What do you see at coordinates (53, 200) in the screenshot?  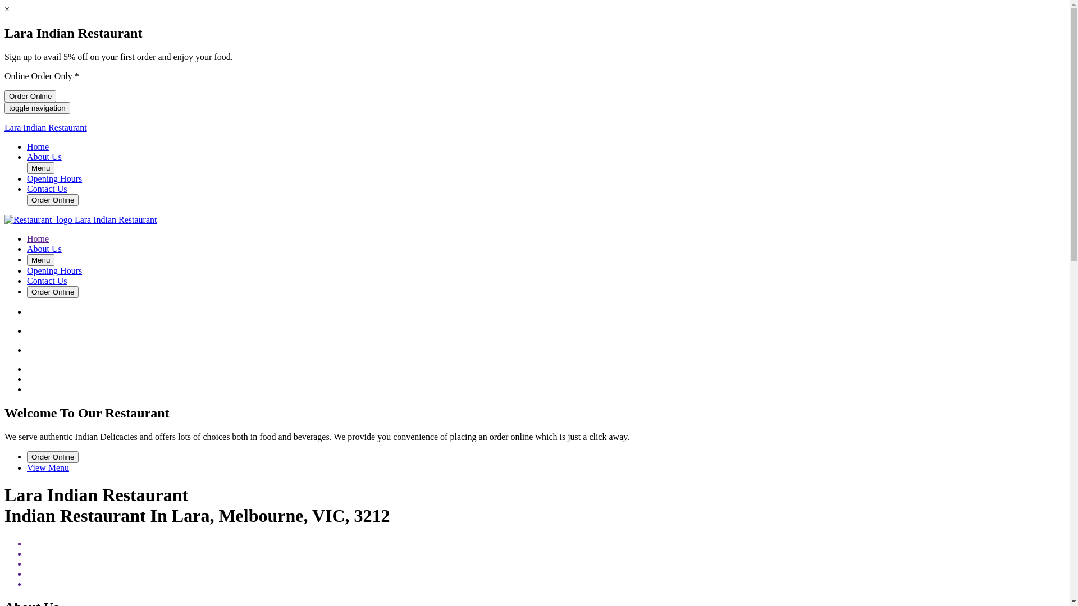 I see `Order Online` at bounding box center [53, 200].